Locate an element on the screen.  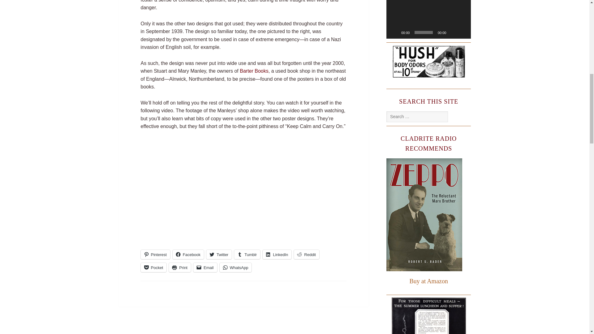
Reddit is located at coordinates (307, 254).